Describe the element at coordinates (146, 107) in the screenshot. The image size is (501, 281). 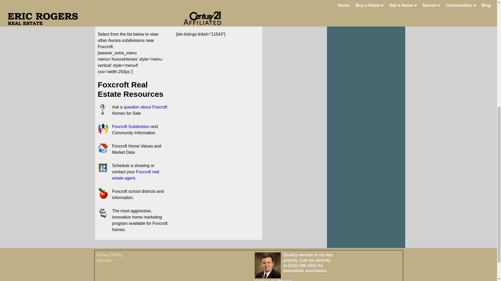
I see `question about Foxcroft` at that location.